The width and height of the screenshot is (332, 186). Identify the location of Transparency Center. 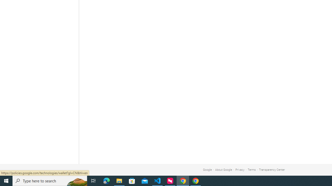
(272, 169).